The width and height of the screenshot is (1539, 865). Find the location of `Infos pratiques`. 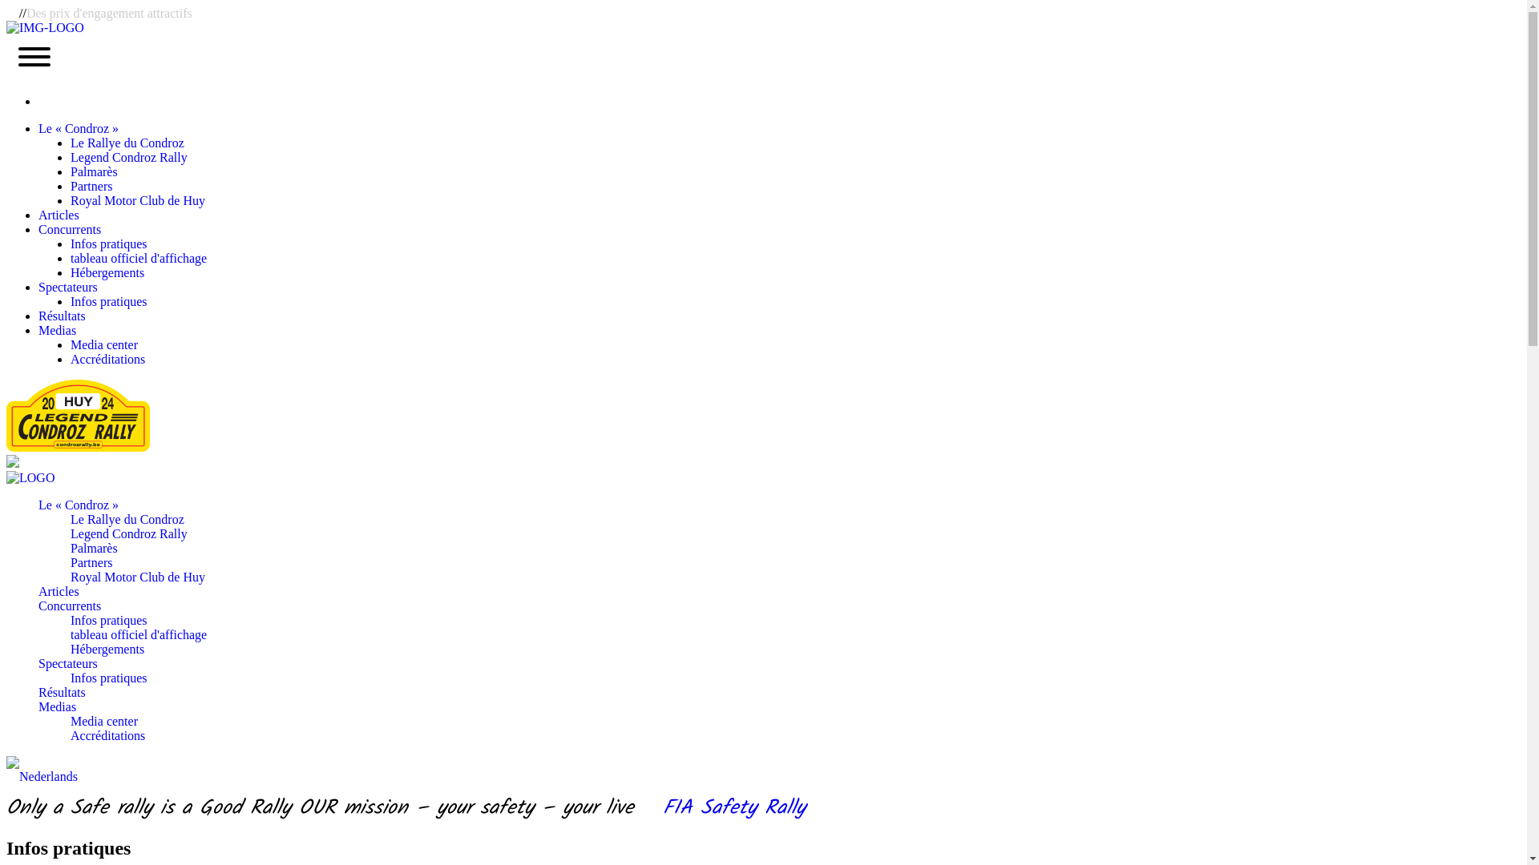

Infos pratiques is located at coordinates (109, 301).